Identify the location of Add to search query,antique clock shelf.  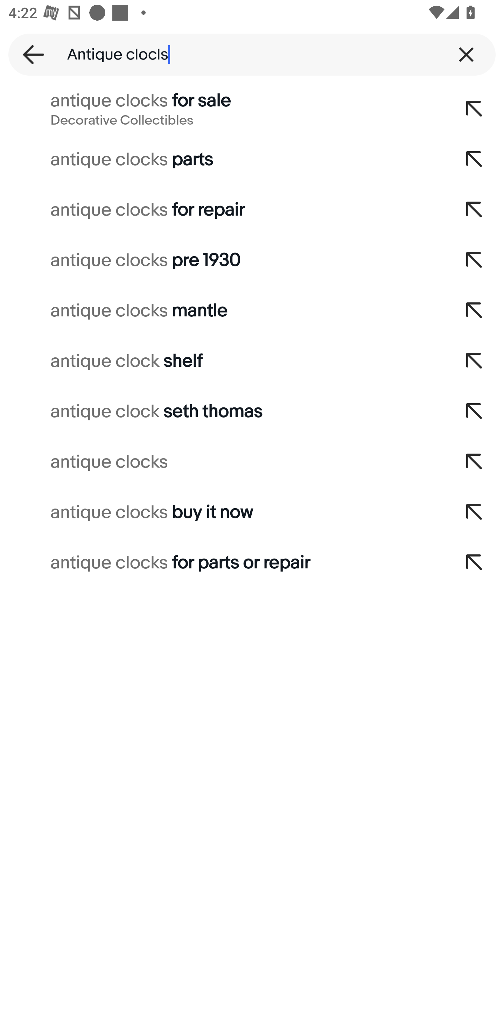
(475, 361).